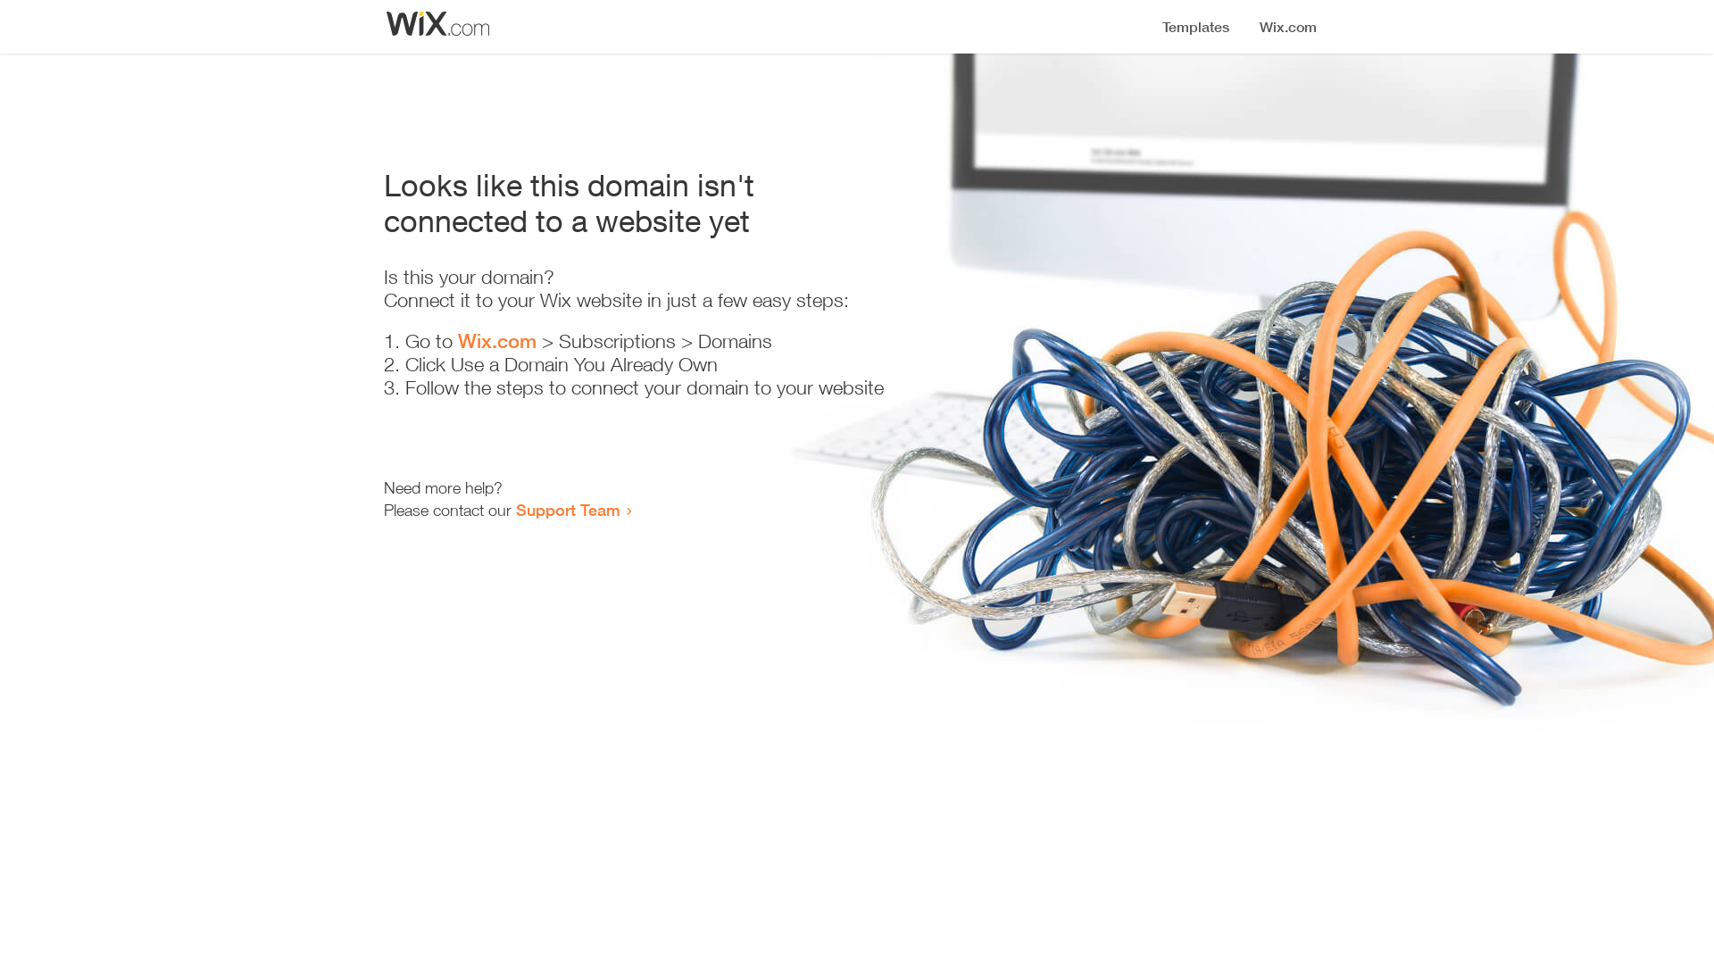 Image resolution: width=1714 pixels, height=964 pixels. Describe the element at coordinates (568, 510) in the screenshot. I see `Support Team` at that location.